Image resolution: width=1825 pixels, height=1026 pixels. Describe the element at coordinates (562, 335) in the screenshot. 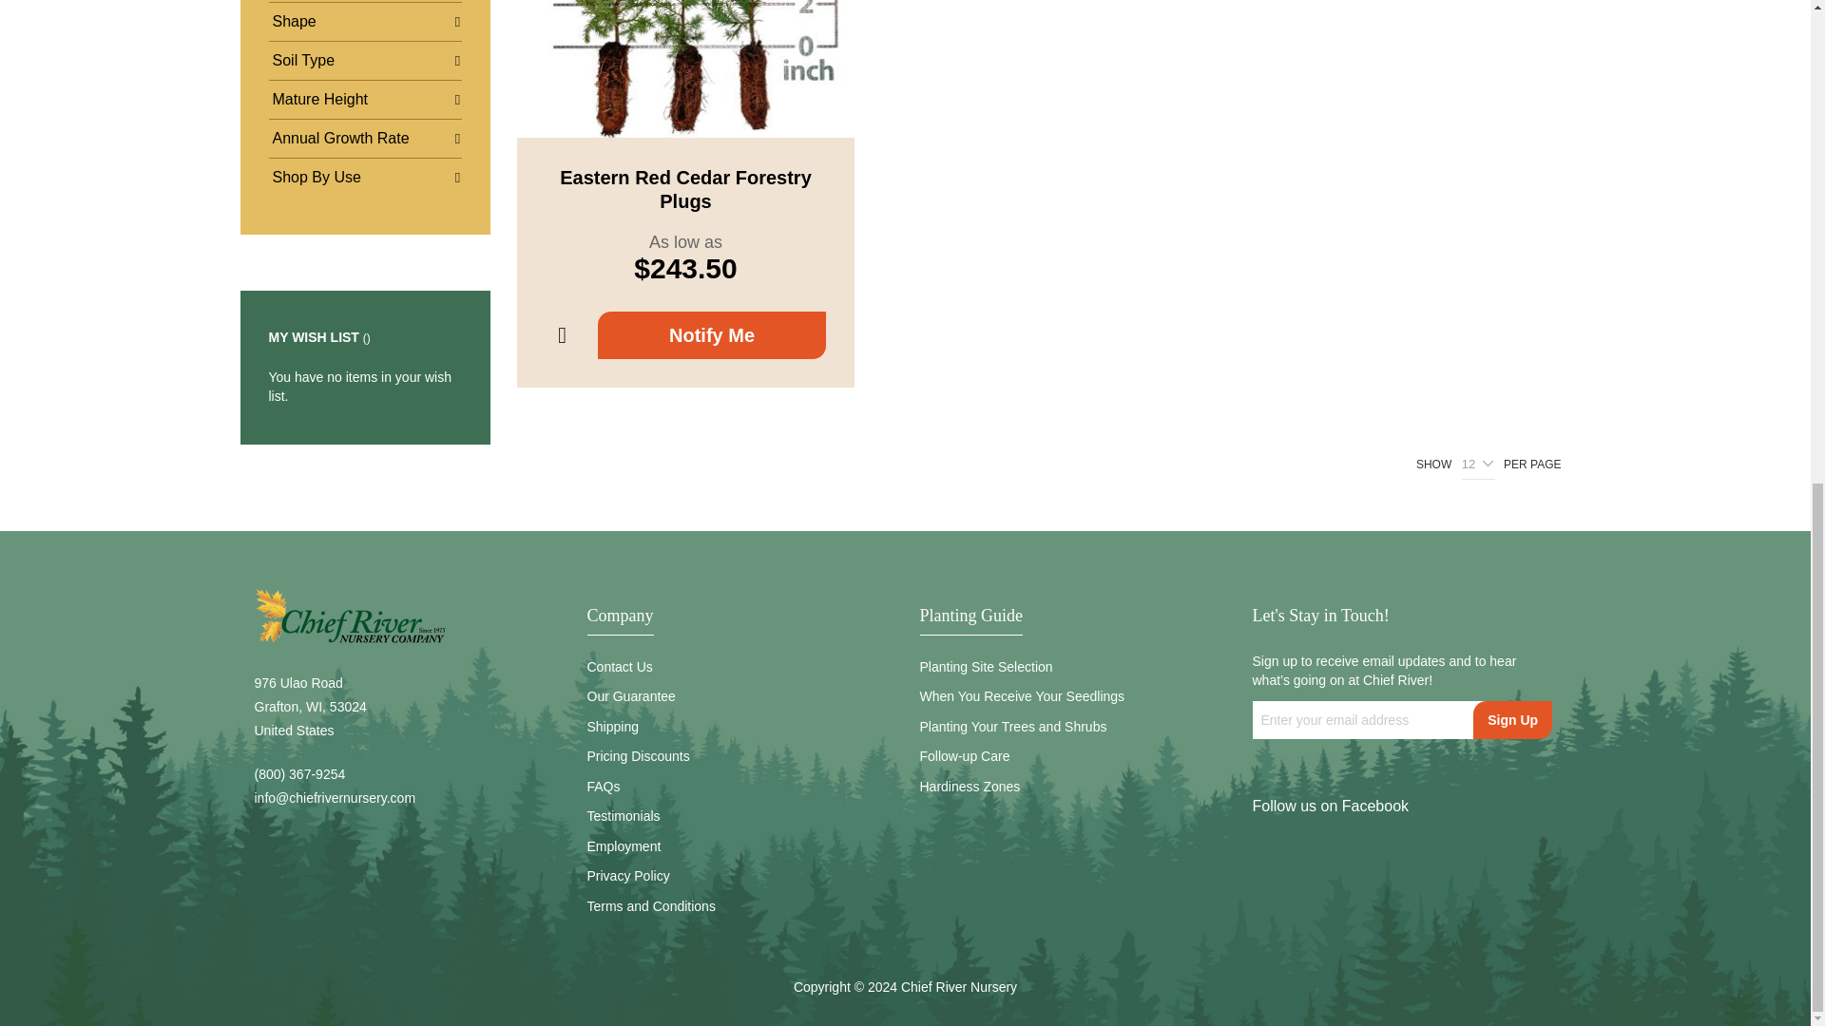

I see `Add to Wish List` at that location.